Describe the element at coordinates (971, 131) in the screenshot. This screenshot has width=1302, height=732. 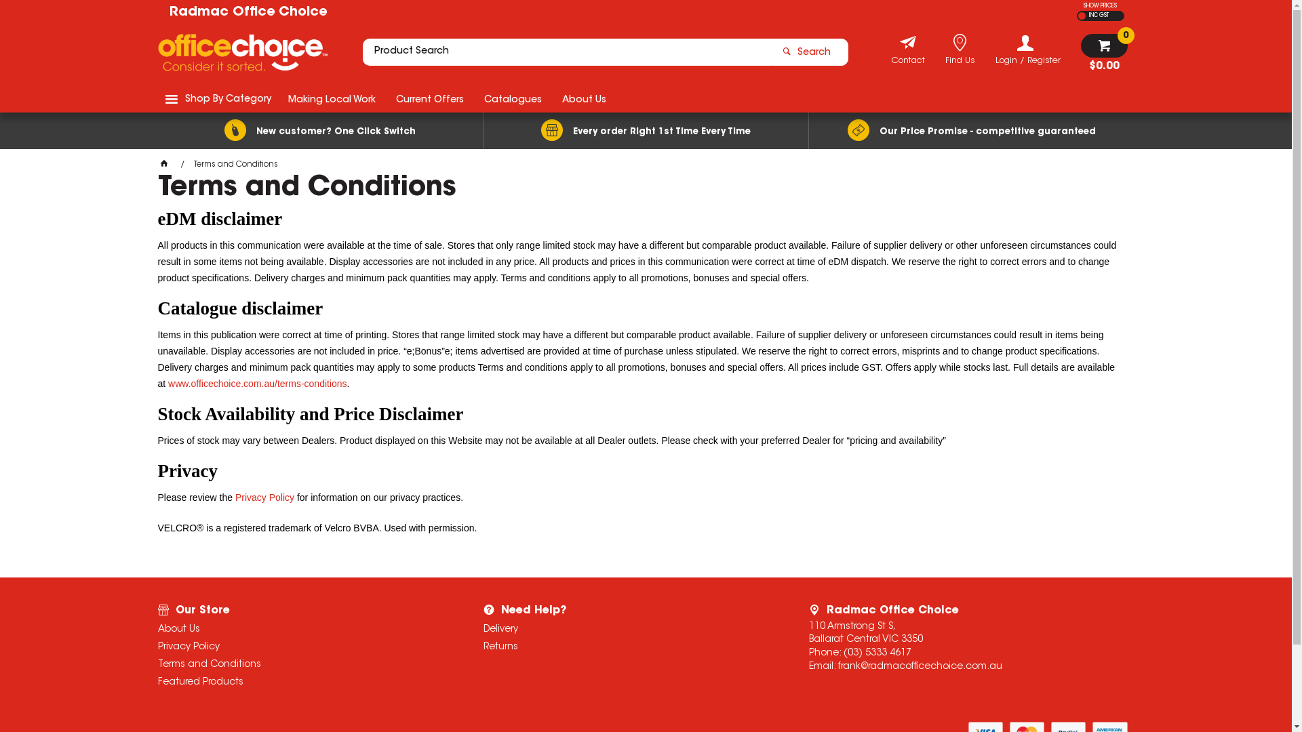
I see `Our Price Promise - competitive guaranteed` at that location.